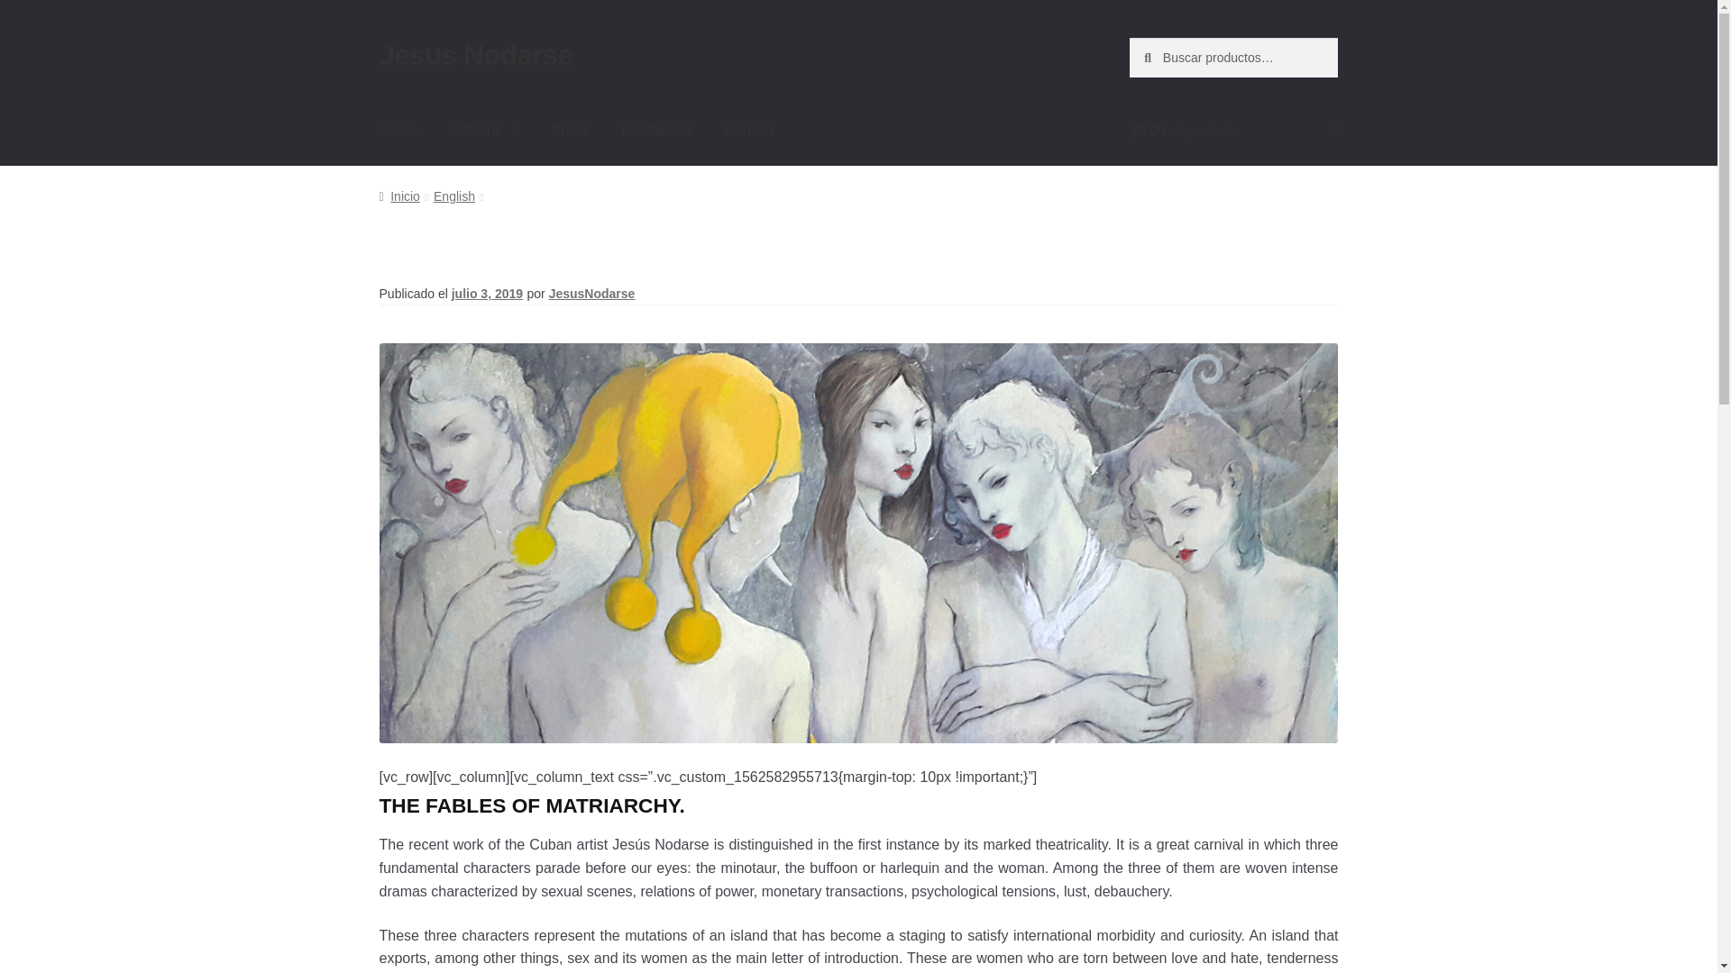  I want to click on Home, so click(398, 130).